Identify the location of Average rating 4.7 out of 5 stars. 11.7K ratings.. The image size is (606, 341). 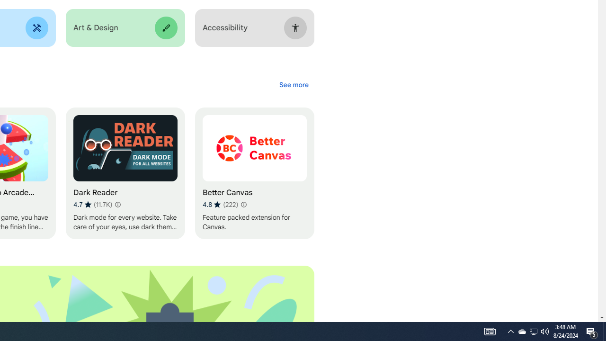
(93, 205).